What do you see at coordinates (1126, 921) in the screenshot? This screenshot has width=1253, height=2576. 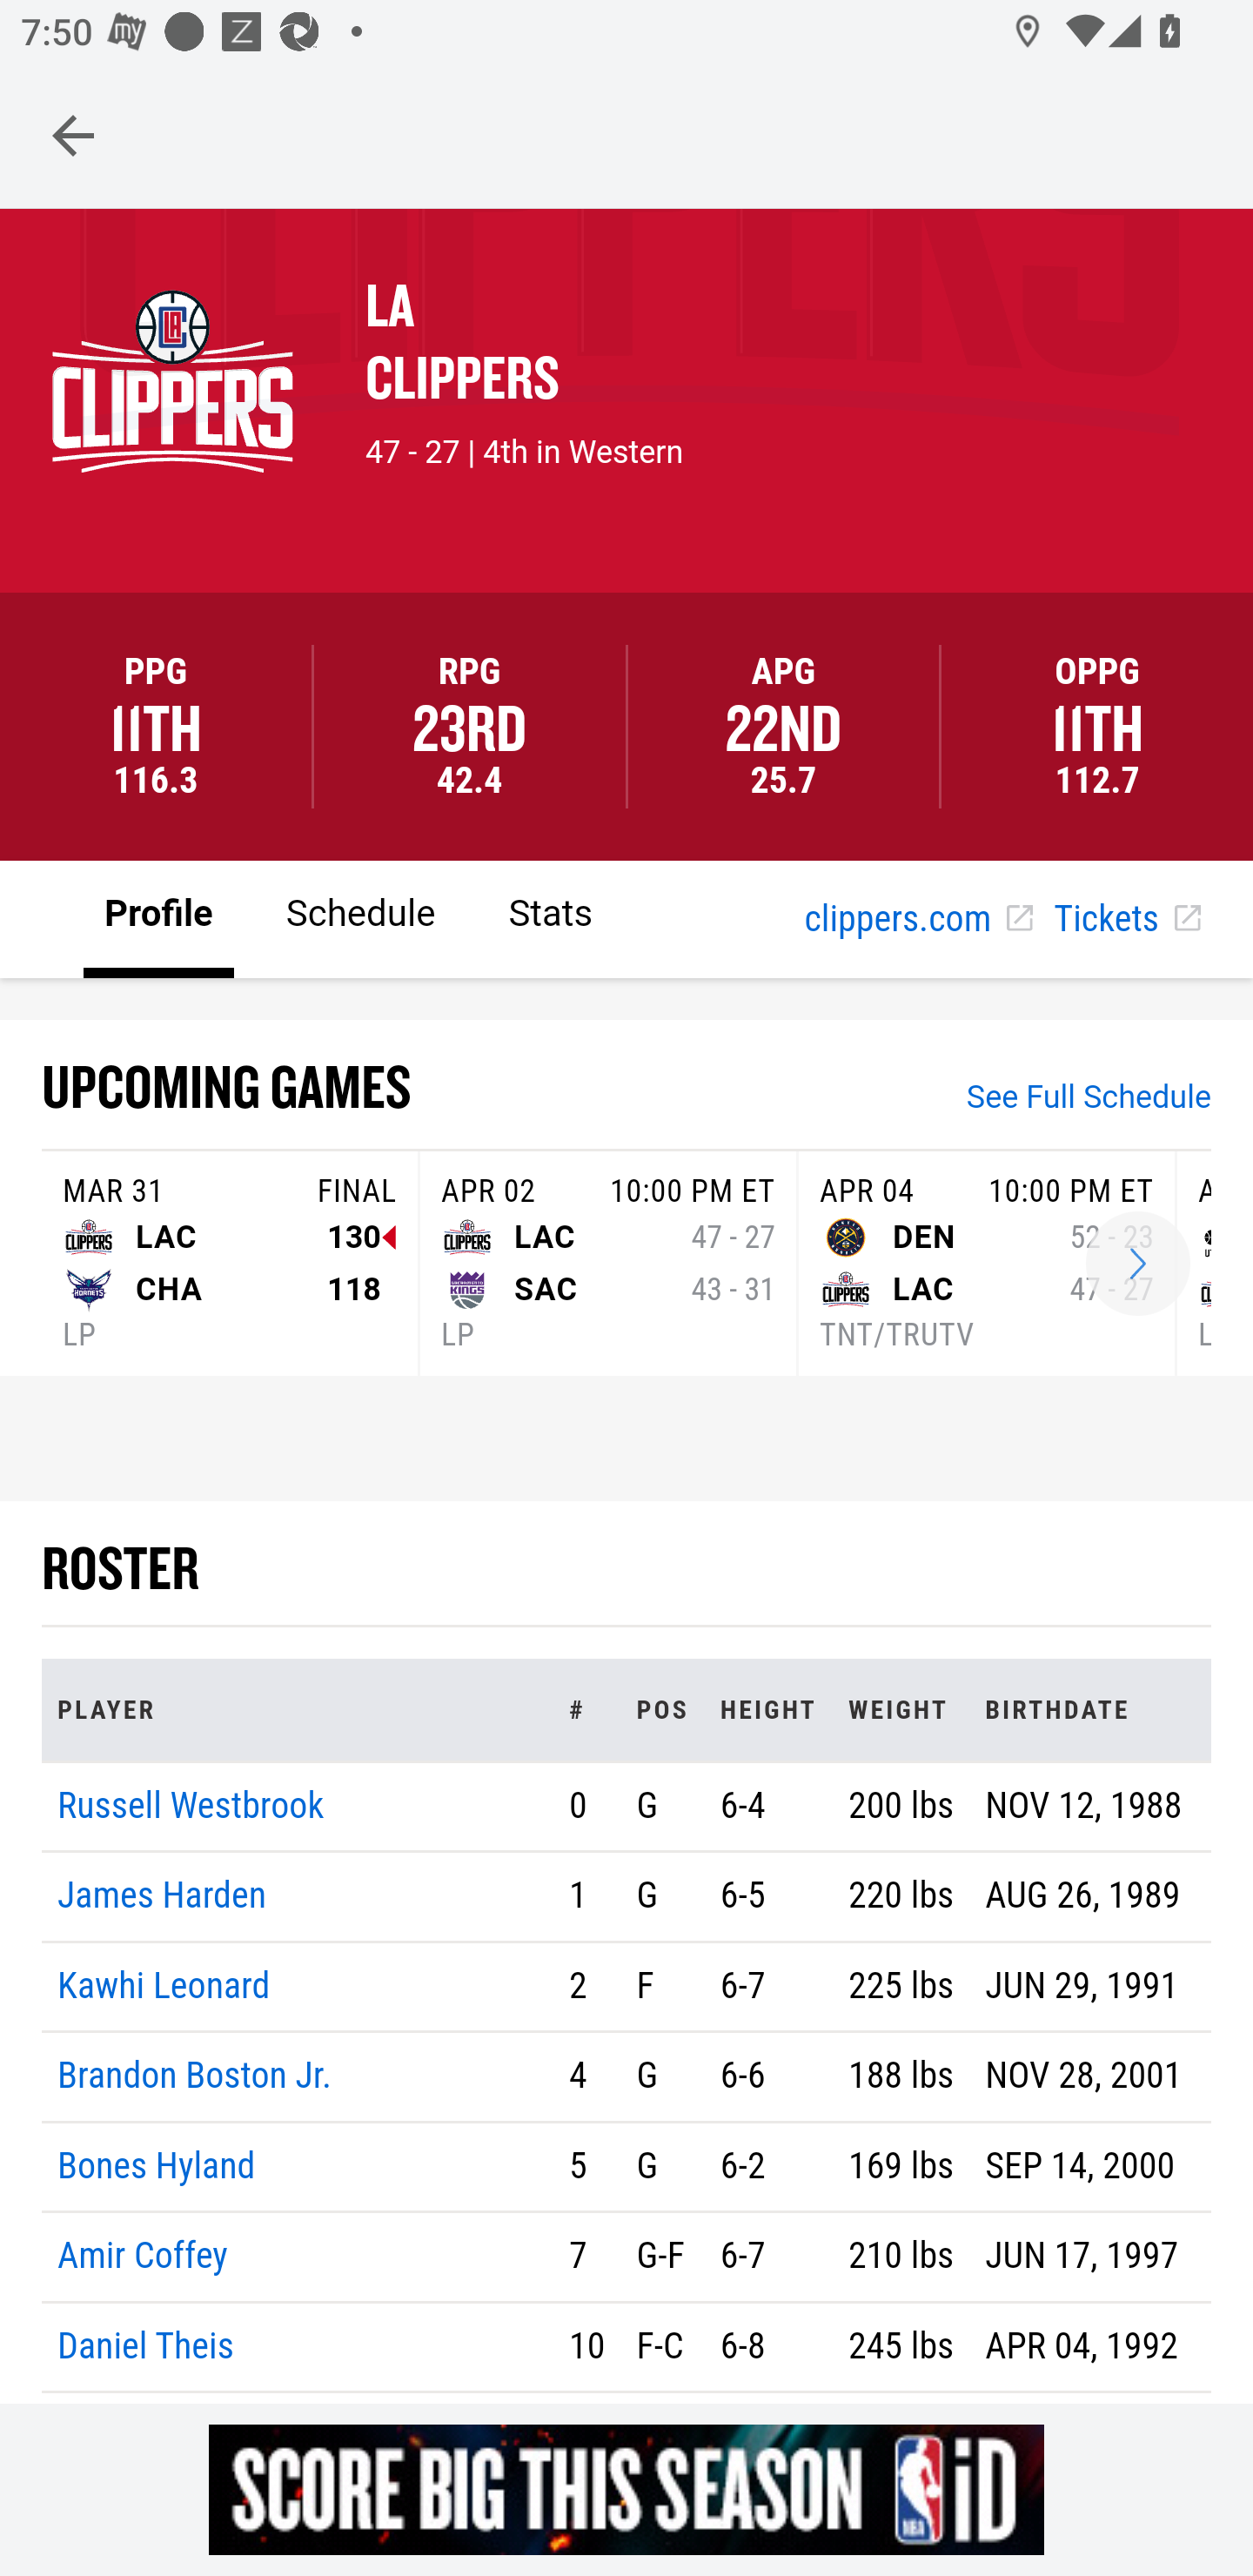 I see `Tickets` at bounding box center [1126, 921].